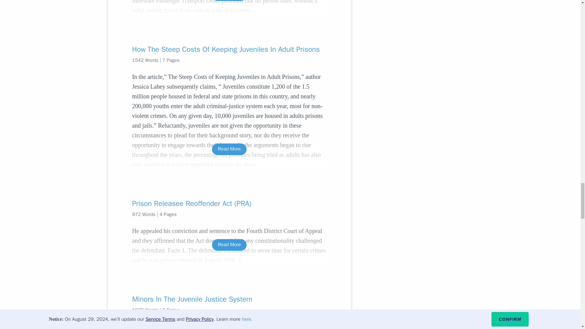  Describe the element at coordinates (229, 299) in the screenshot. I see `Minors In The Juvenile Justice System` at that location.